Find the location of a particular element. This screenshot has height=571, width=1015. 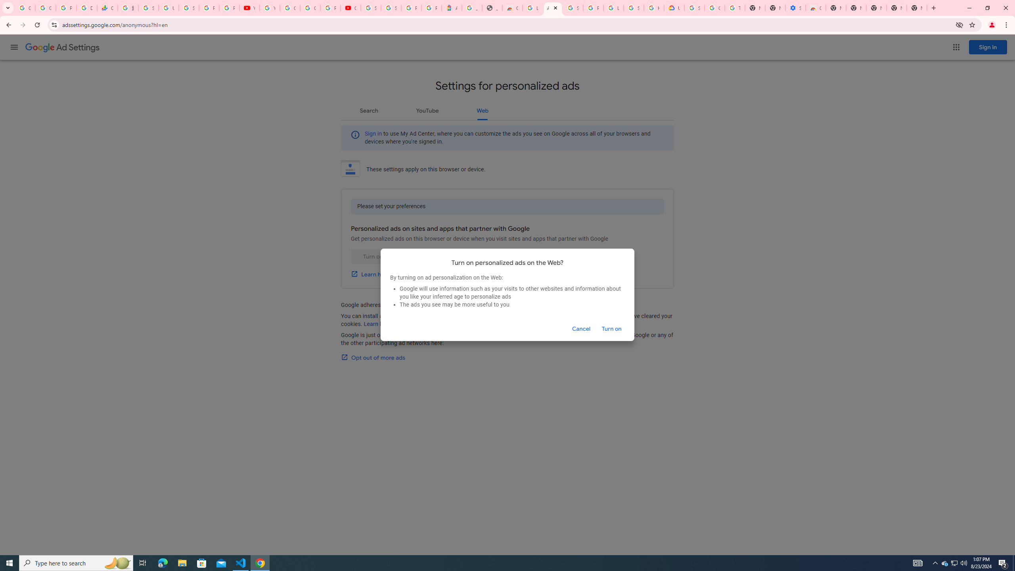

Privacy Checkup is located at coordinates (228, 8).